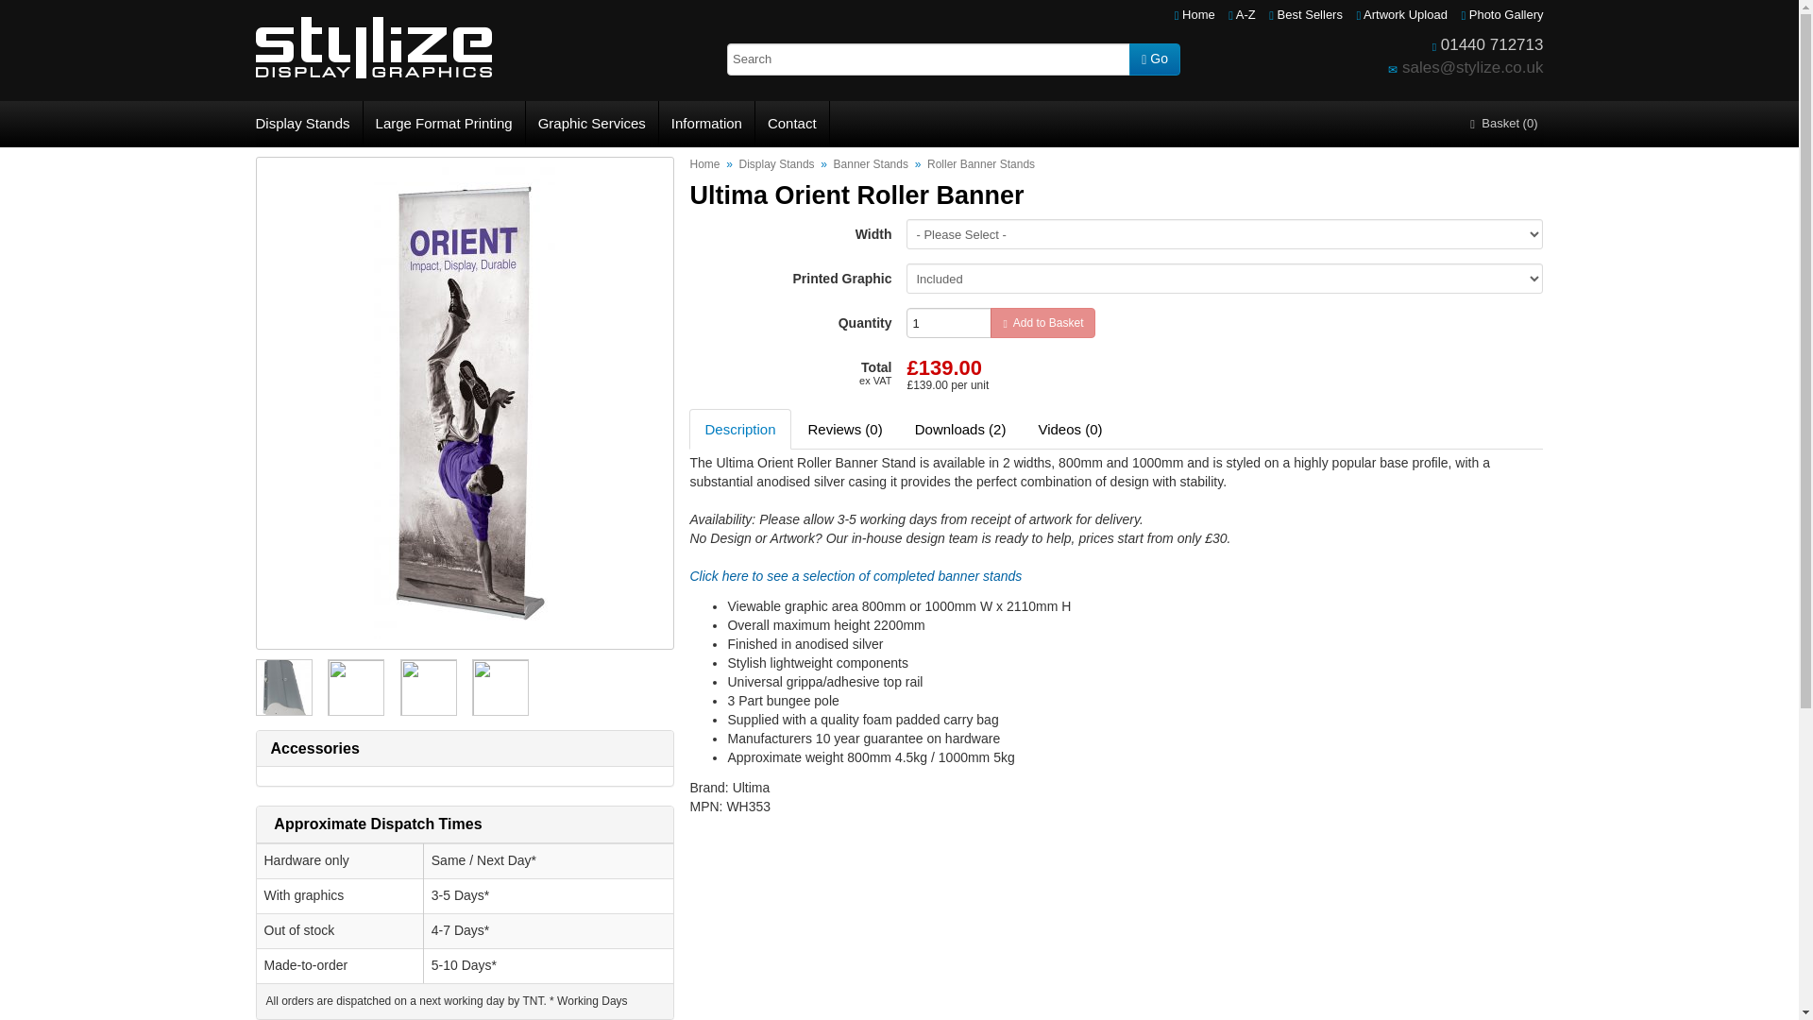  What do you see at coordinates (1401, 13) in the screenshot?
I see ` Artwork Upload` at bounding box center [1401, 13].